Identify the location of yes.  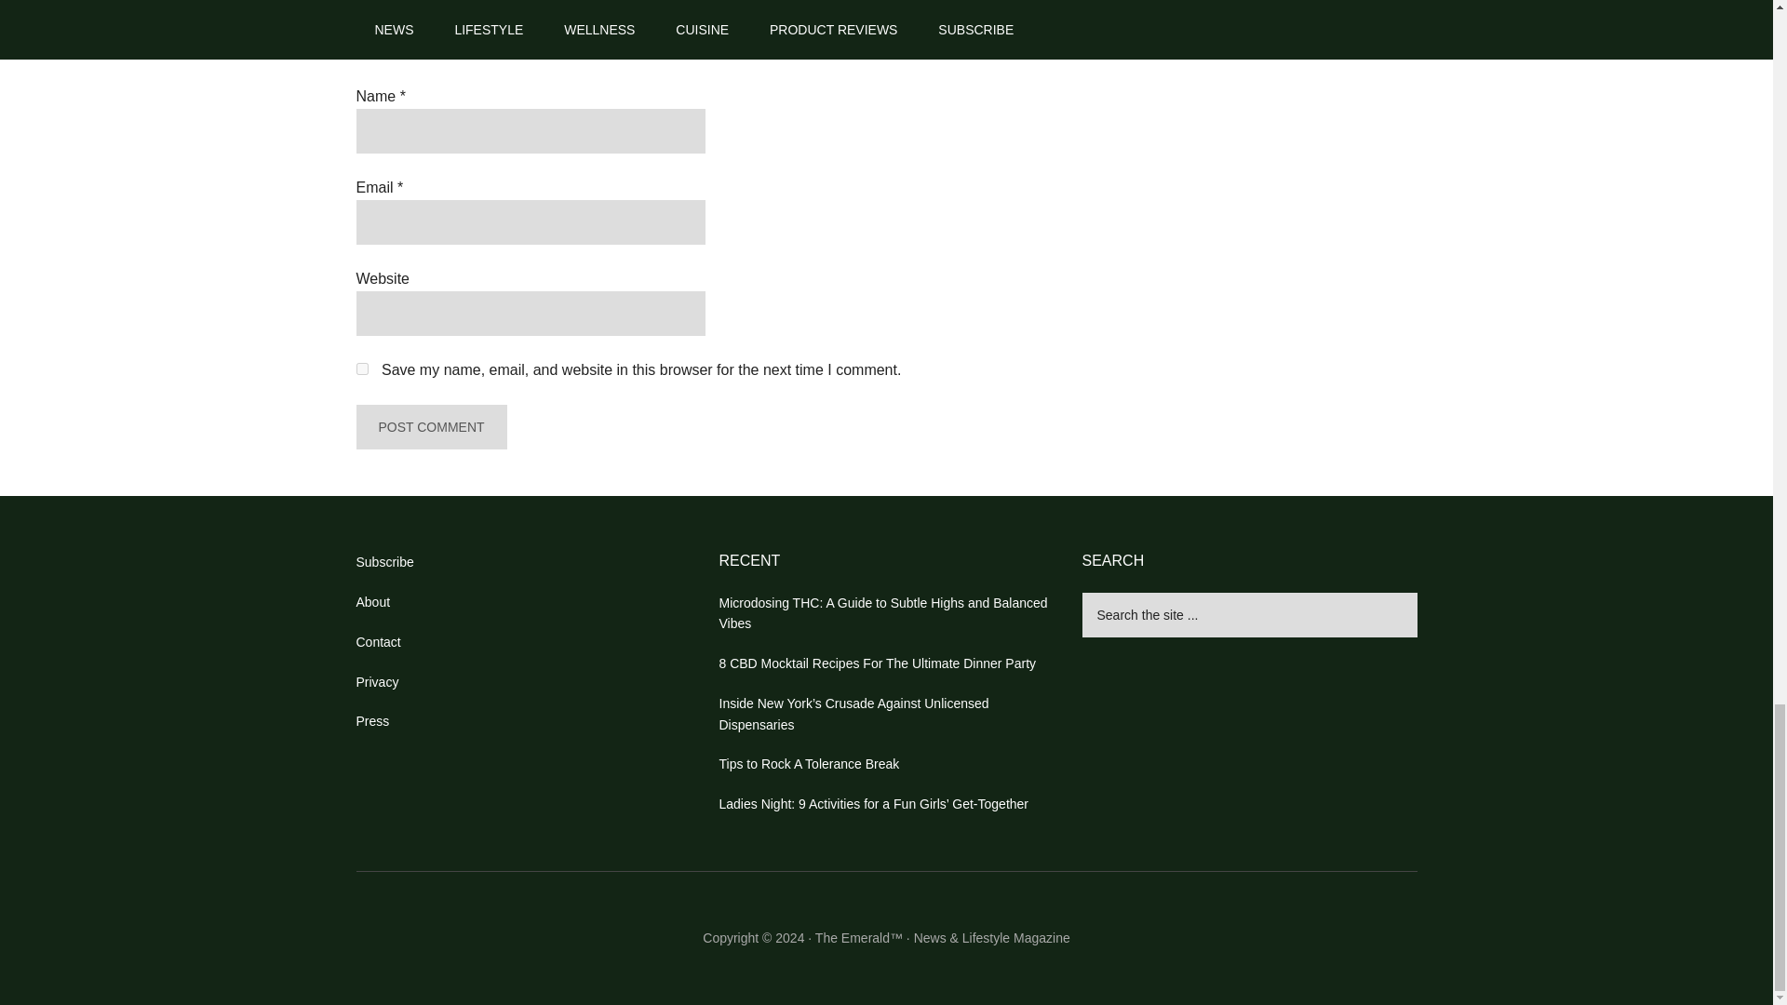
(361, 368).